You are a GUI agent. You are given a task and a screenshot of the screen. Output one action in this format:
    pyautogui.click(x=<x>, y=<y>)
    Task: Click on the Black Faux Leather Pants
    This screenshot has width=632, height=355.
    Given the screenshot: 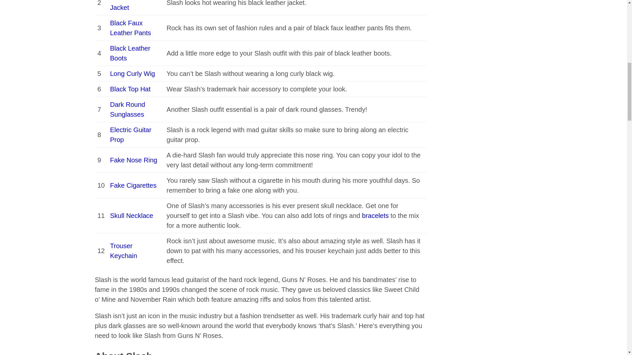 What is the action you would take?
    pyautogui.click(x=130, y=28)
    